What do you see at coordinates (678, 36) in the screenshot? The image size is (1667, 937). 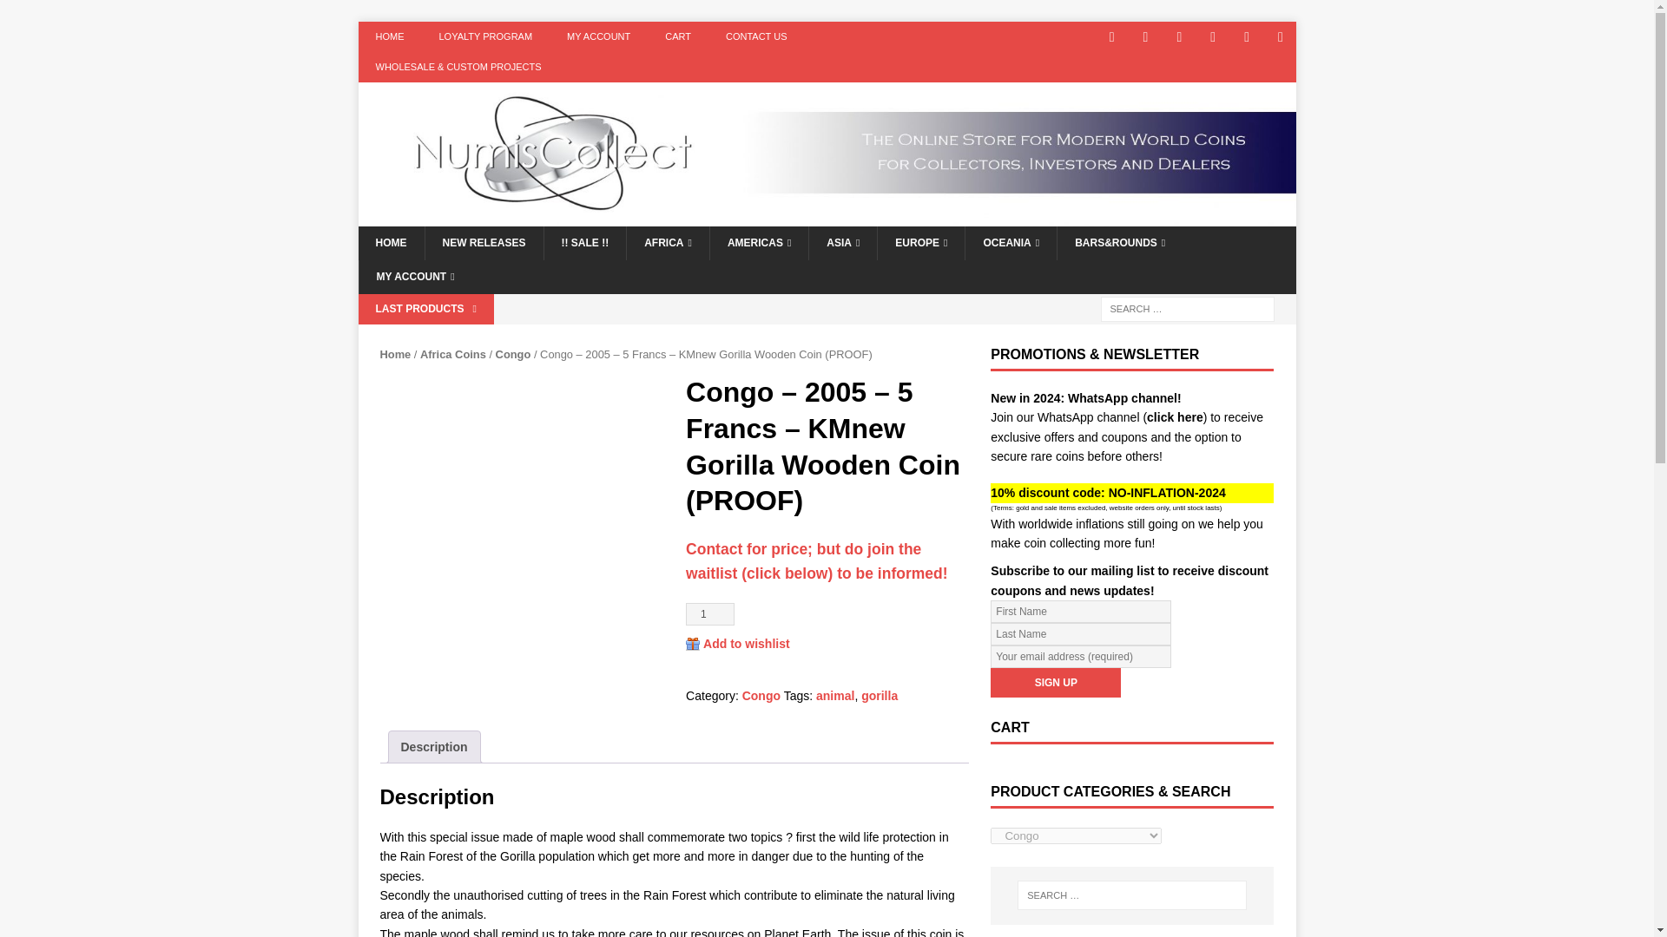 I see `CART` at bounding box center [678, 36].